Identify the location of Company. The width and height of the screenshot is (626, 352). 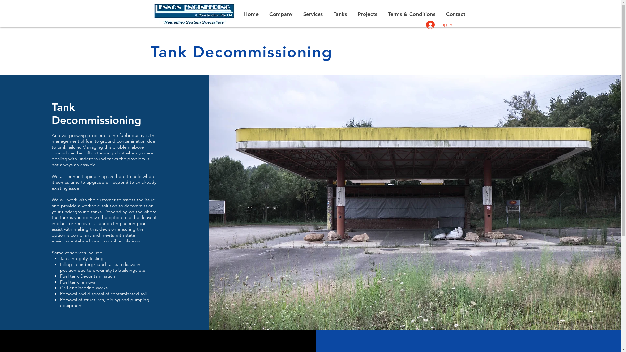
(280, 14).